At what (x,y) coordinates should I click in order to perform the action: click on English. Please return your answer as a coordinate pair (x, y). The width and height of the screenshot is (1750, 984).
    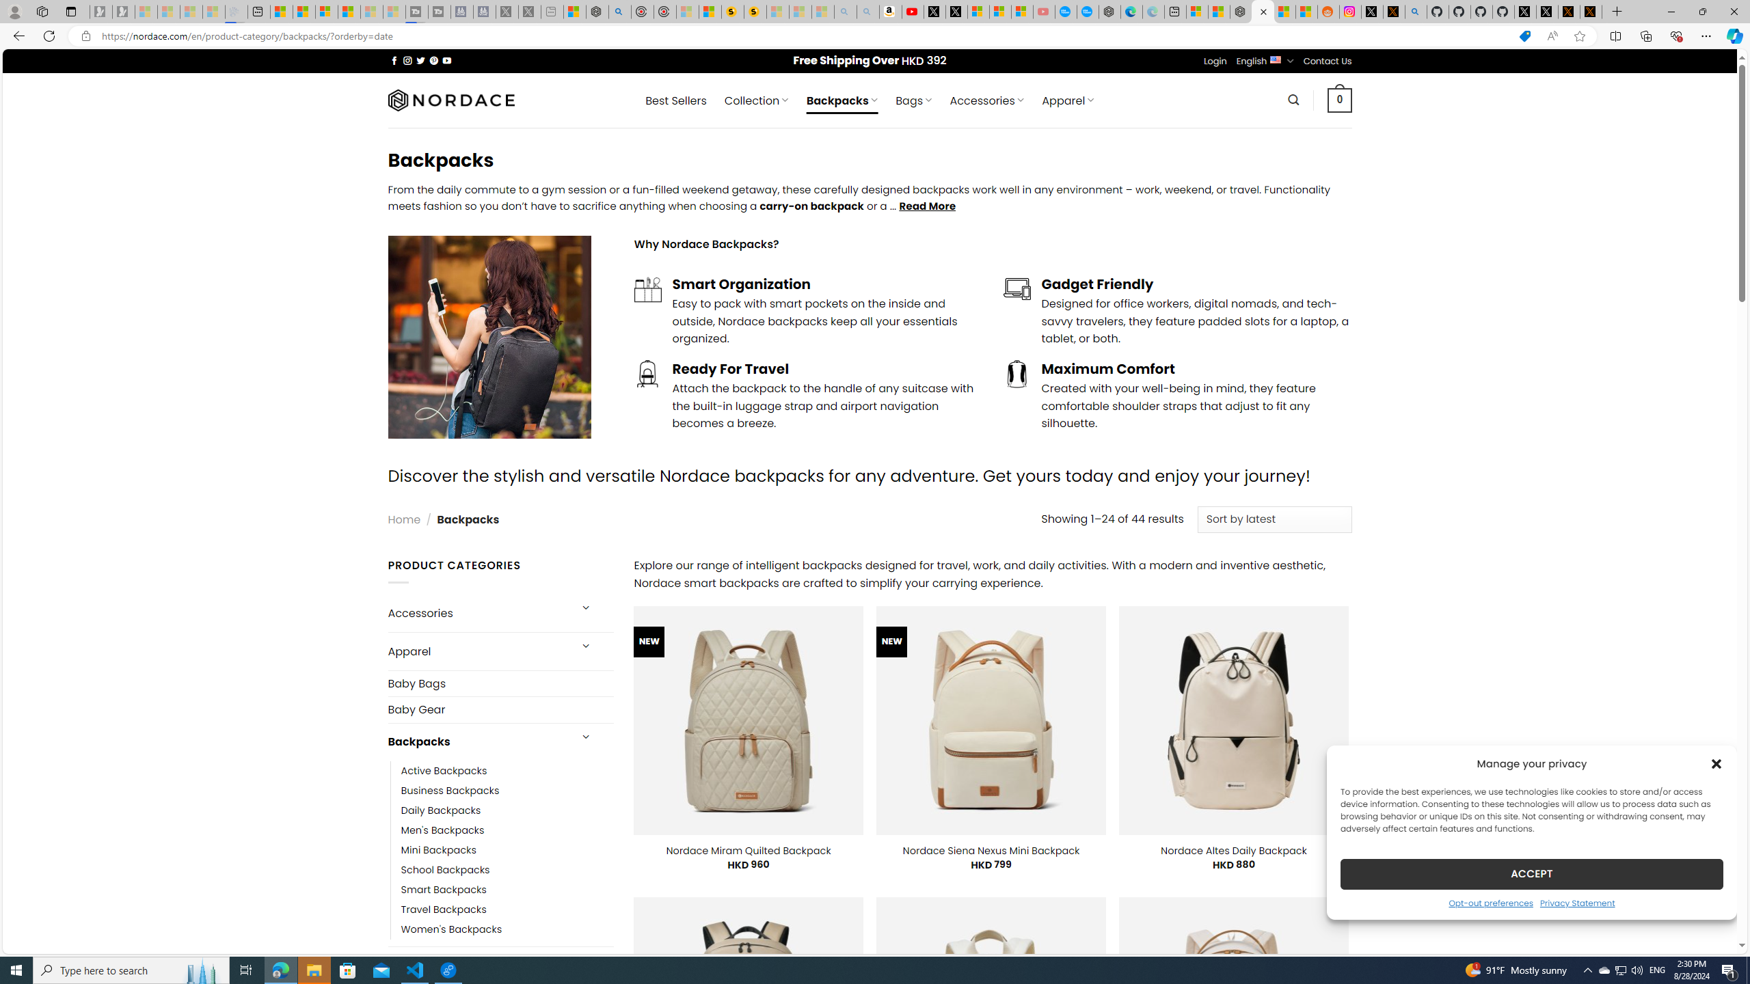
    Looking at the image, I should click on (1276, 59).